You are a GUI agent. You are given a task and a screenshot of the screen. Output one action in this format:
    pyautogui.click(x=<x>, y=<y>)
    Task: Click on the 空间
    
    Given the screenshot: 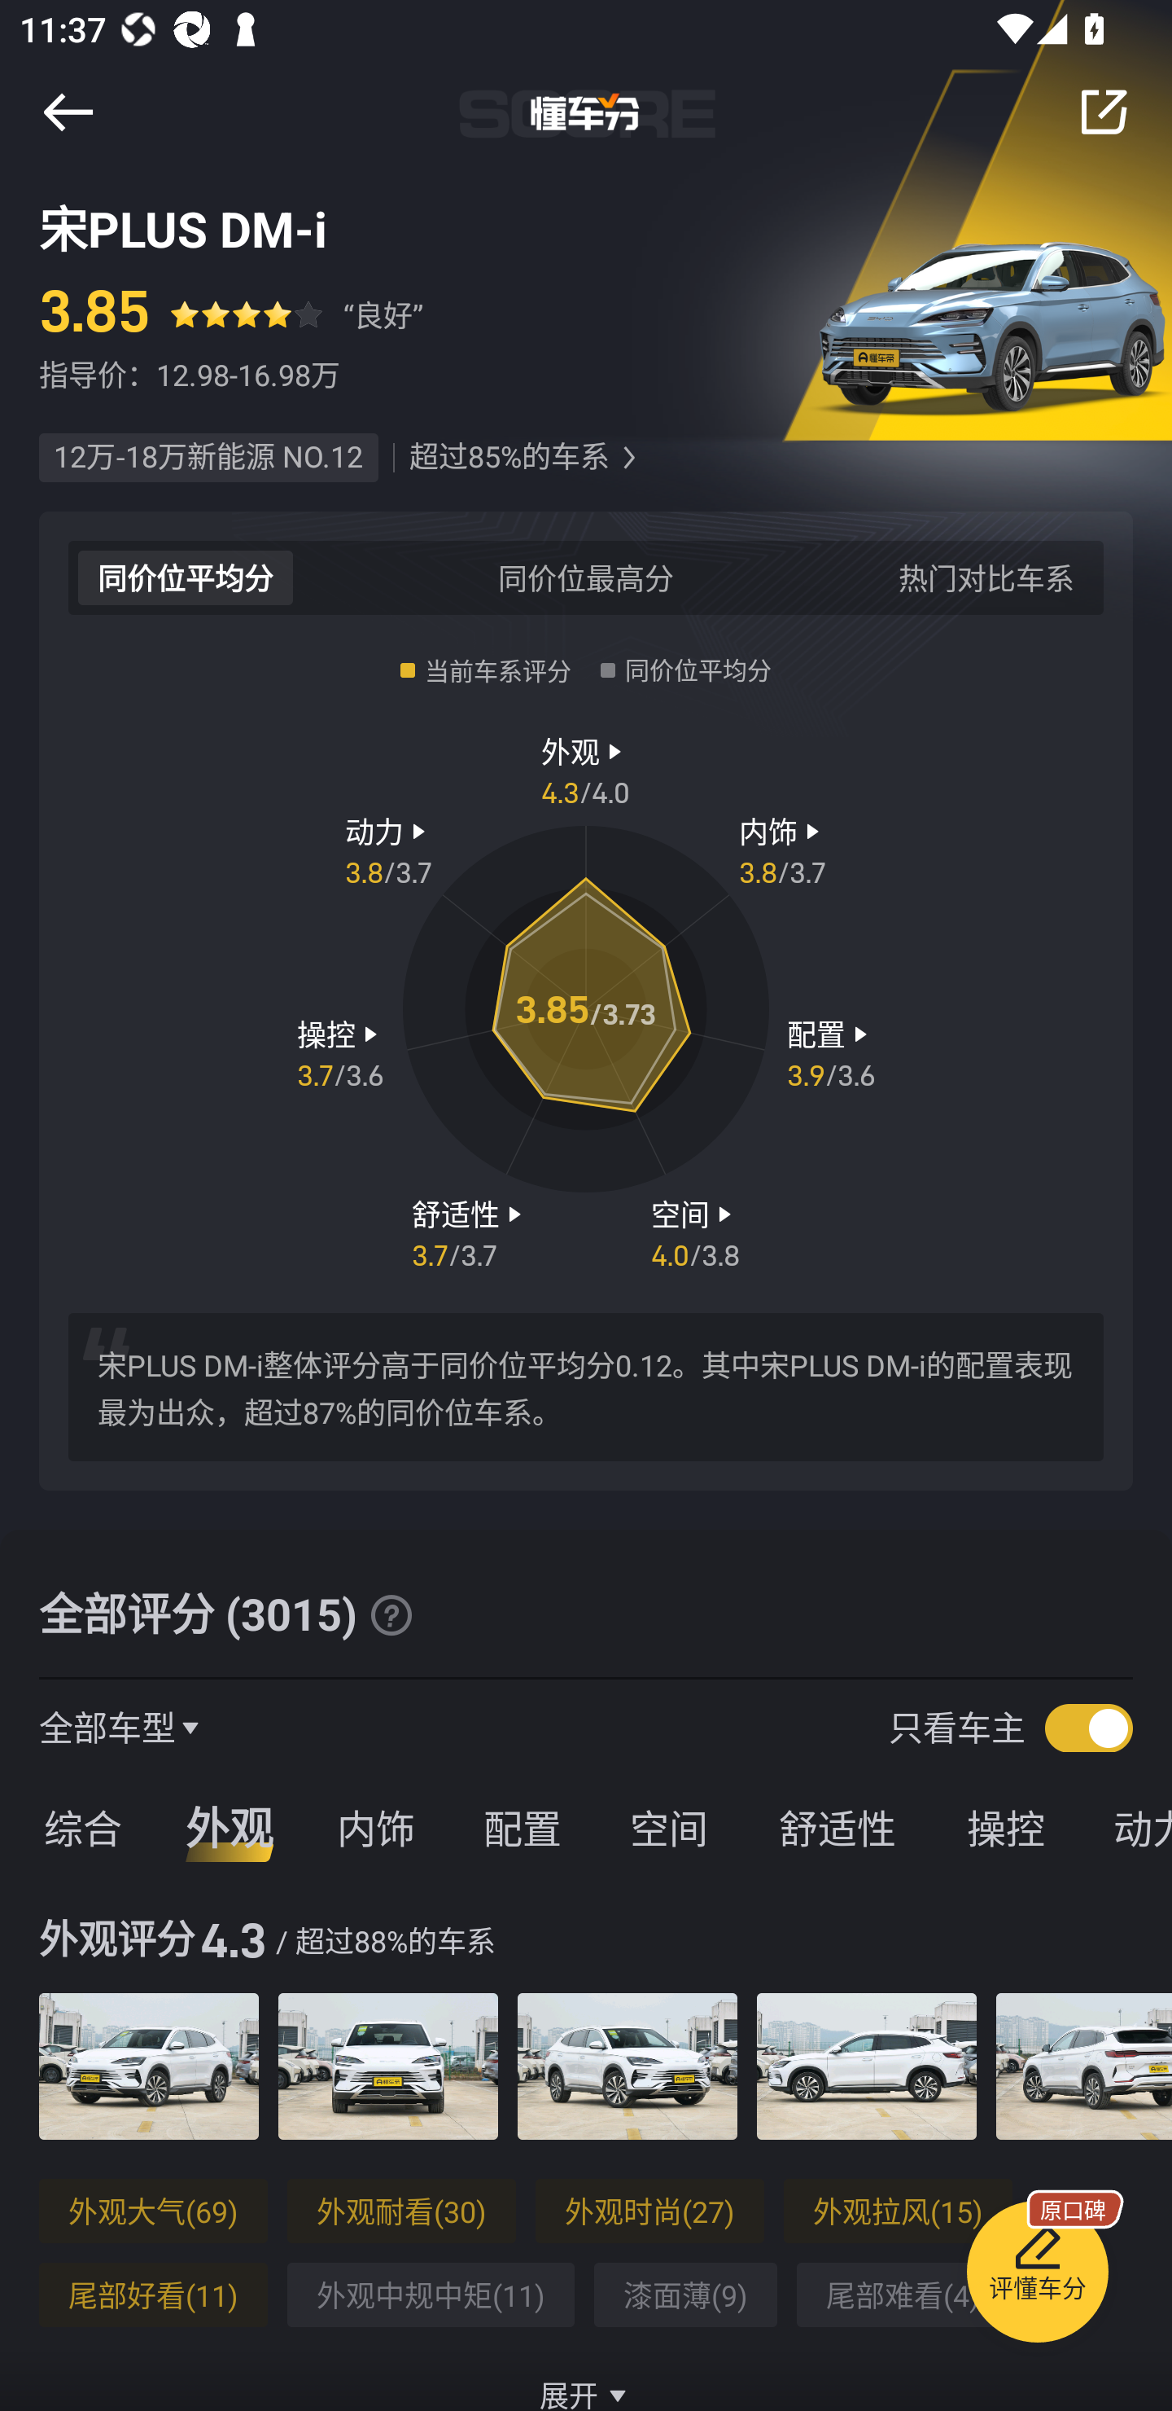 What is the action you would take?
    pyautogui.click(x=668, y=1827)
    